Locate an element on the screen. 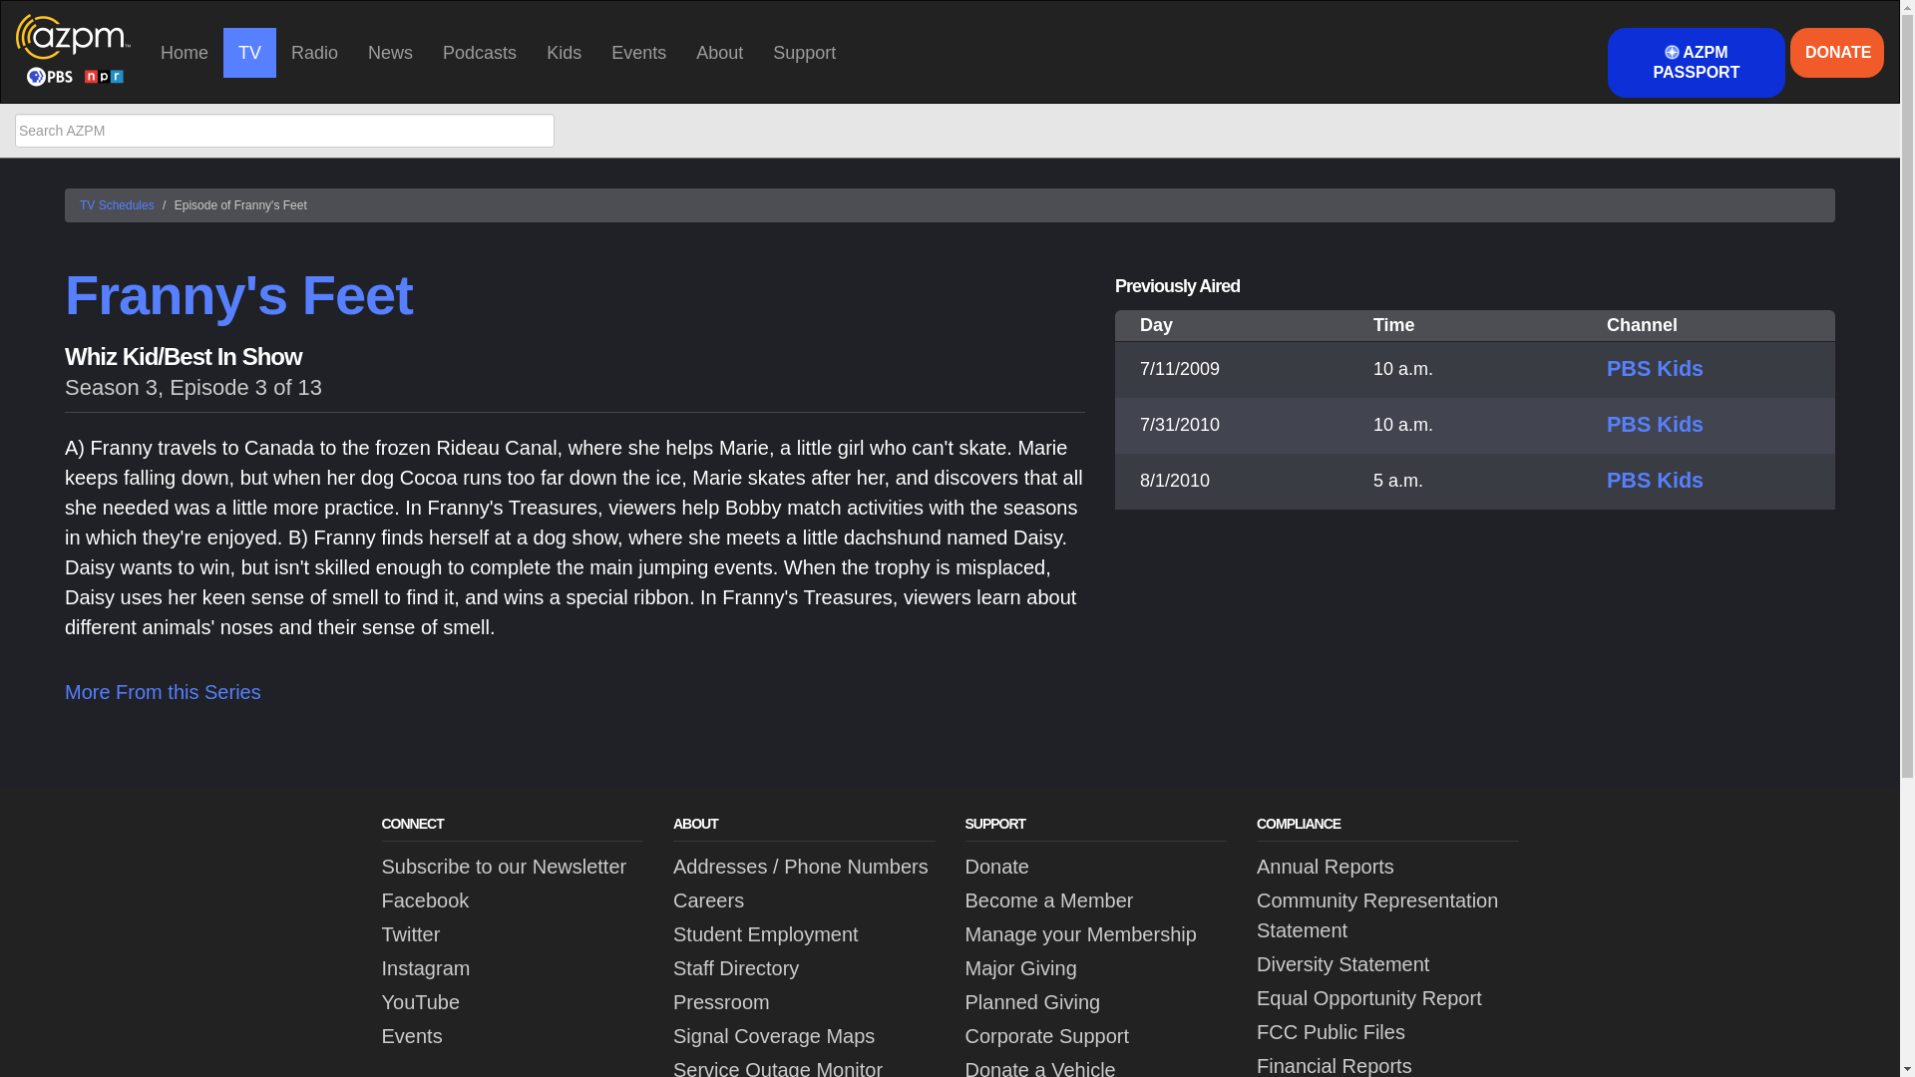 This screenshot has height=1077, width=1915. About is located at coordinates (720, 52).